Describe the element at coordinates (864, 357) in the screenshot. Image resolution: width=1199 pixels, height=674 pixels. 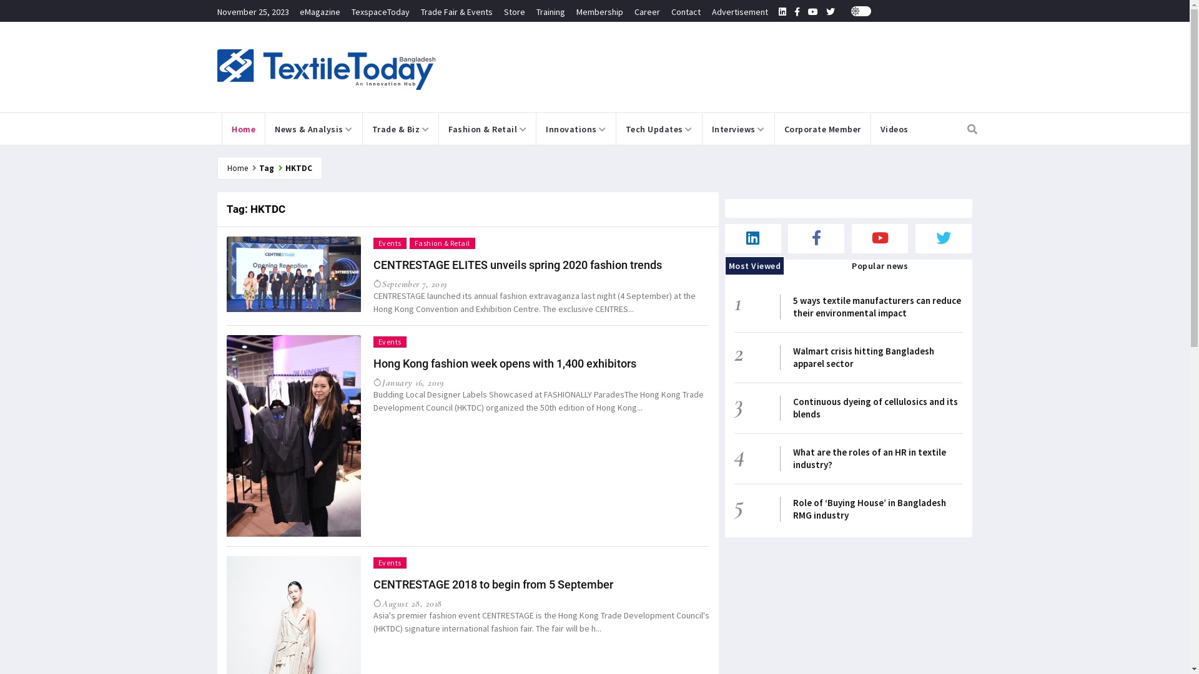
I see `Walmart crisis hitting Bangladesh apparel sector` at that location.